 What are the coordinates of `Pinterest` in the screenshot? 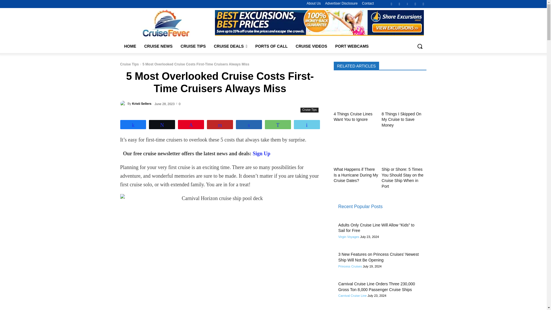 It's located at (407, 4).